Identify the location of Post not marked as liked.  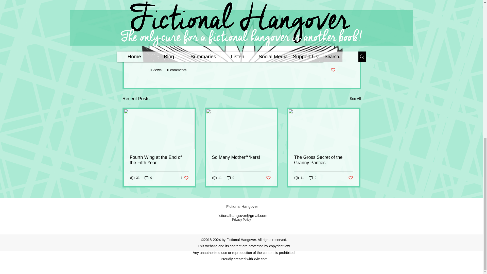
(333, 70).